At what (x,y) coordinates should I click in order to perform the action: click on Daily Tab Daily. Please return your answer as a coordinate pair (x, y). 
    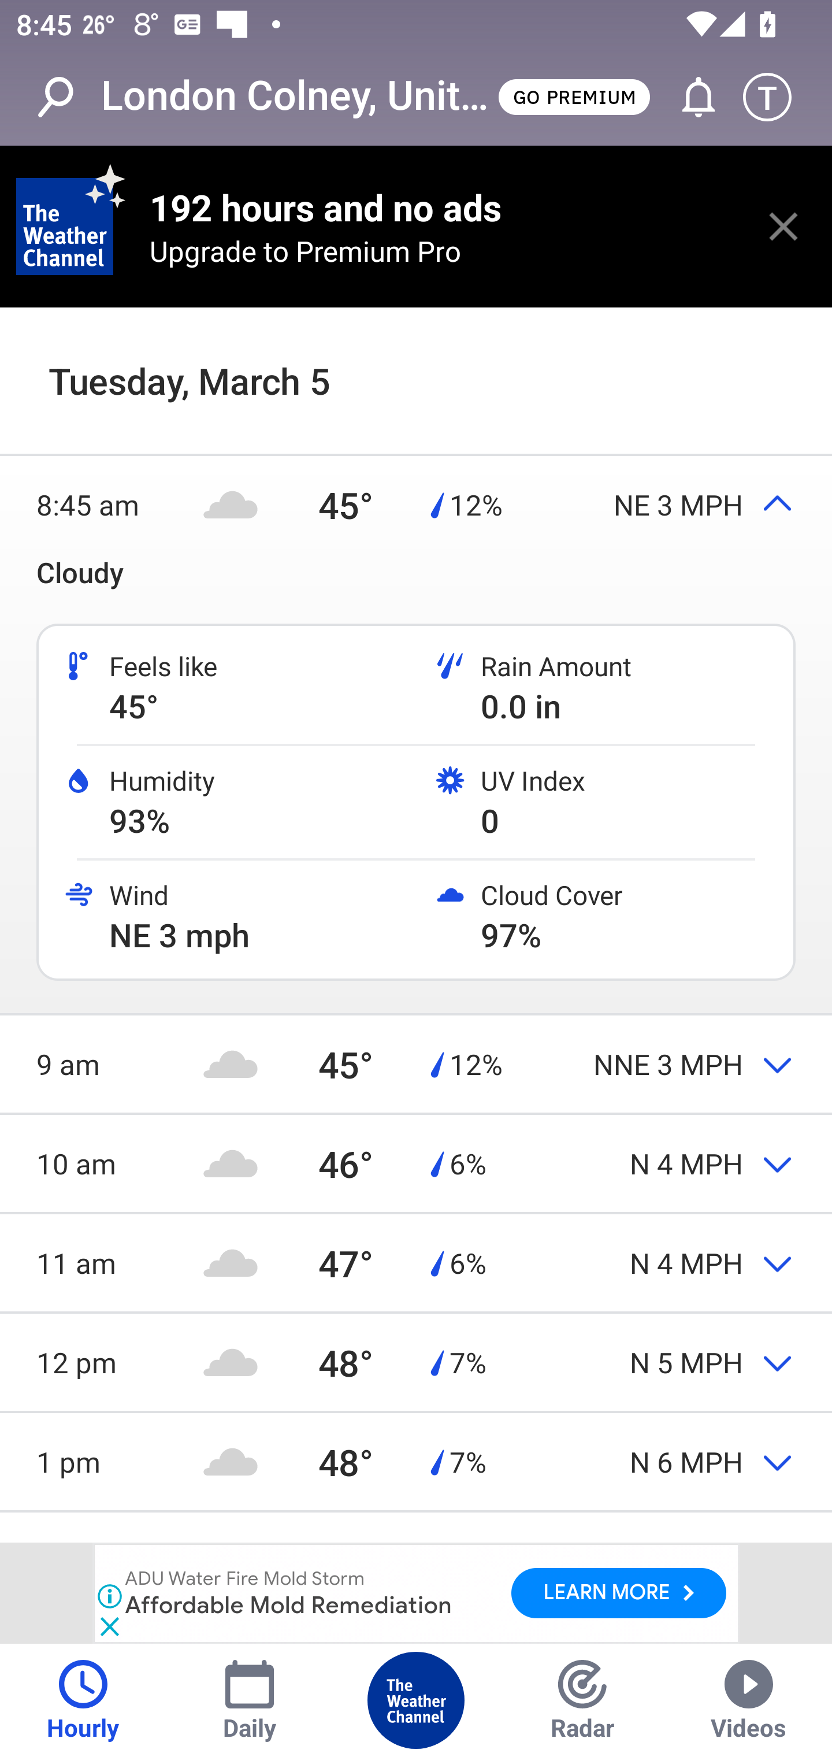
    Looking at the image, I should click on (250, 1700).